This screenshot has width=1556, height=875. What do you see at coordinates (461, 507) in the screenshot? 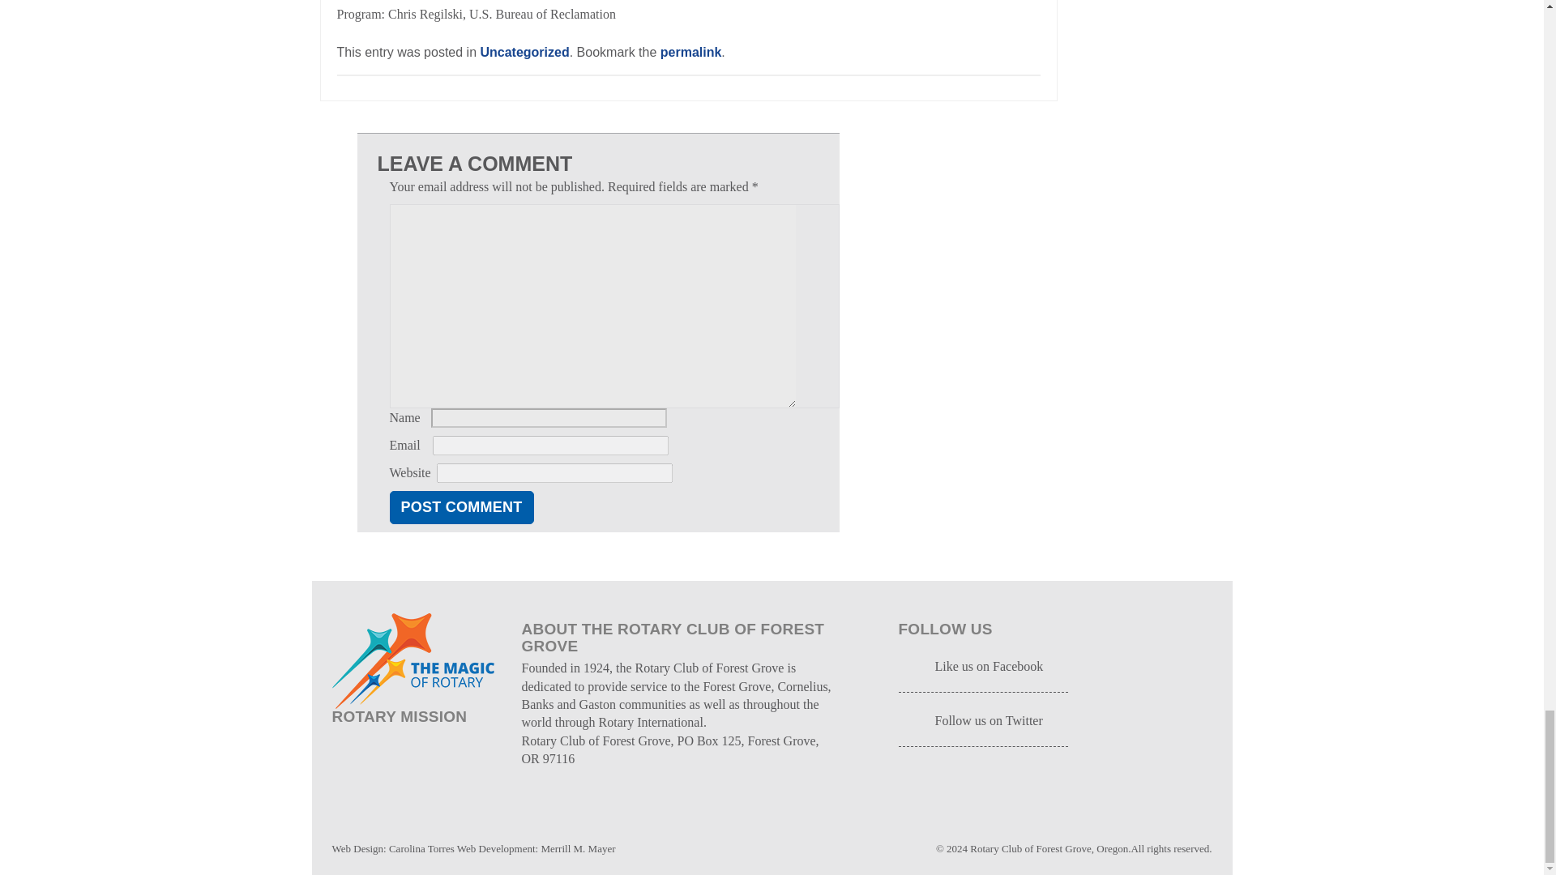
I see `Post Comment` at bounding box center [461, 507].